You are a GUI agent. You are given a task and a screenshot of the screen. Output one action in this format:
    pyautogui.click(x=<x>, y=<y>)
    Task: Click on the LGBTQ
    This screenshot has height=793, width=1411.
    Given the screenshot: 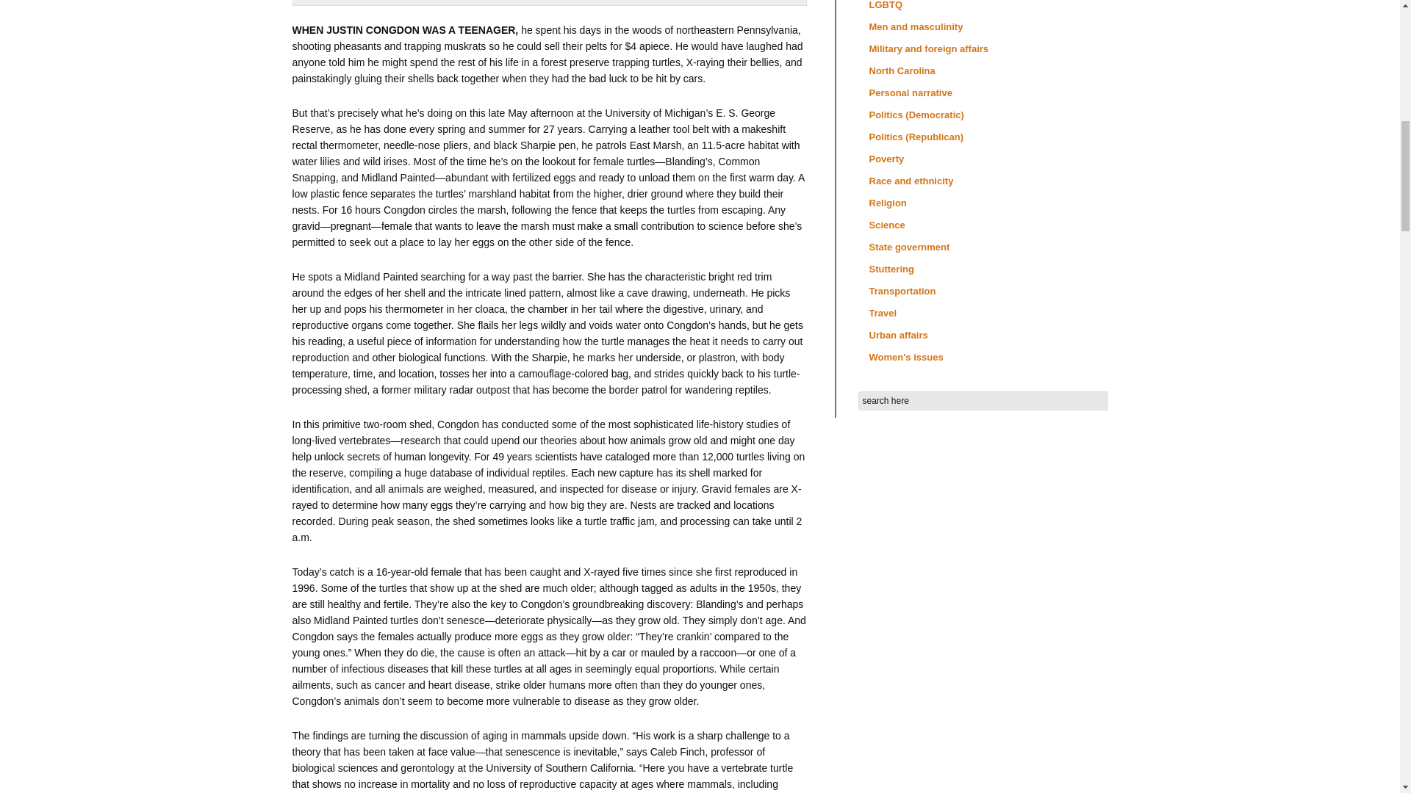 What is the action you would take?
    pyautogui.click(x=886, y=5)
    